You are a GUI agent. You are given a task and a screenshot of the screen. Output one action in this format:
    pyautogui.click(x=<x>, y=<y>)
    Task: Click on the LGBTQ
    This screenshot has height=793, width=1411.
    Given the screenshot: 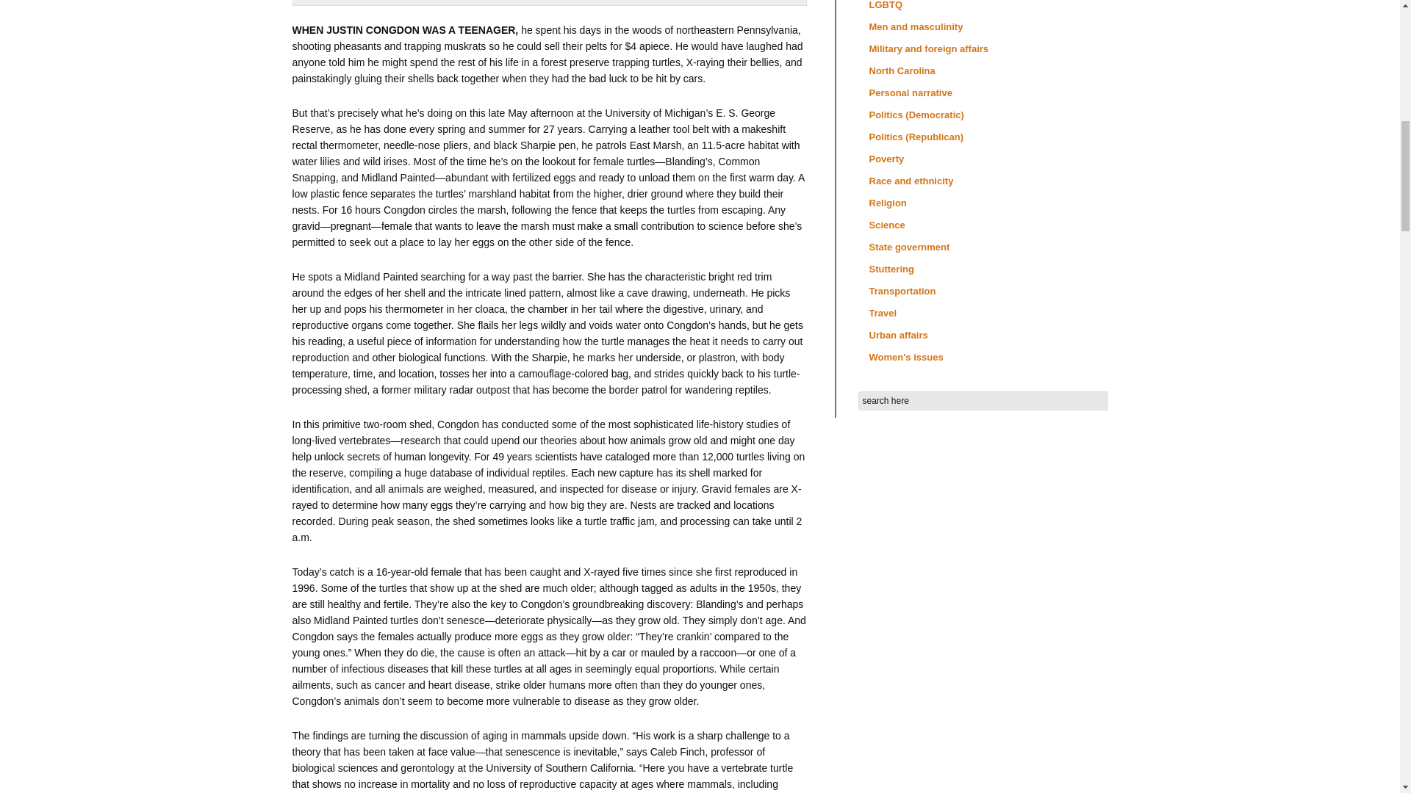 What is the action you would take?
    pyautogui.click(x=886, y=5)
    